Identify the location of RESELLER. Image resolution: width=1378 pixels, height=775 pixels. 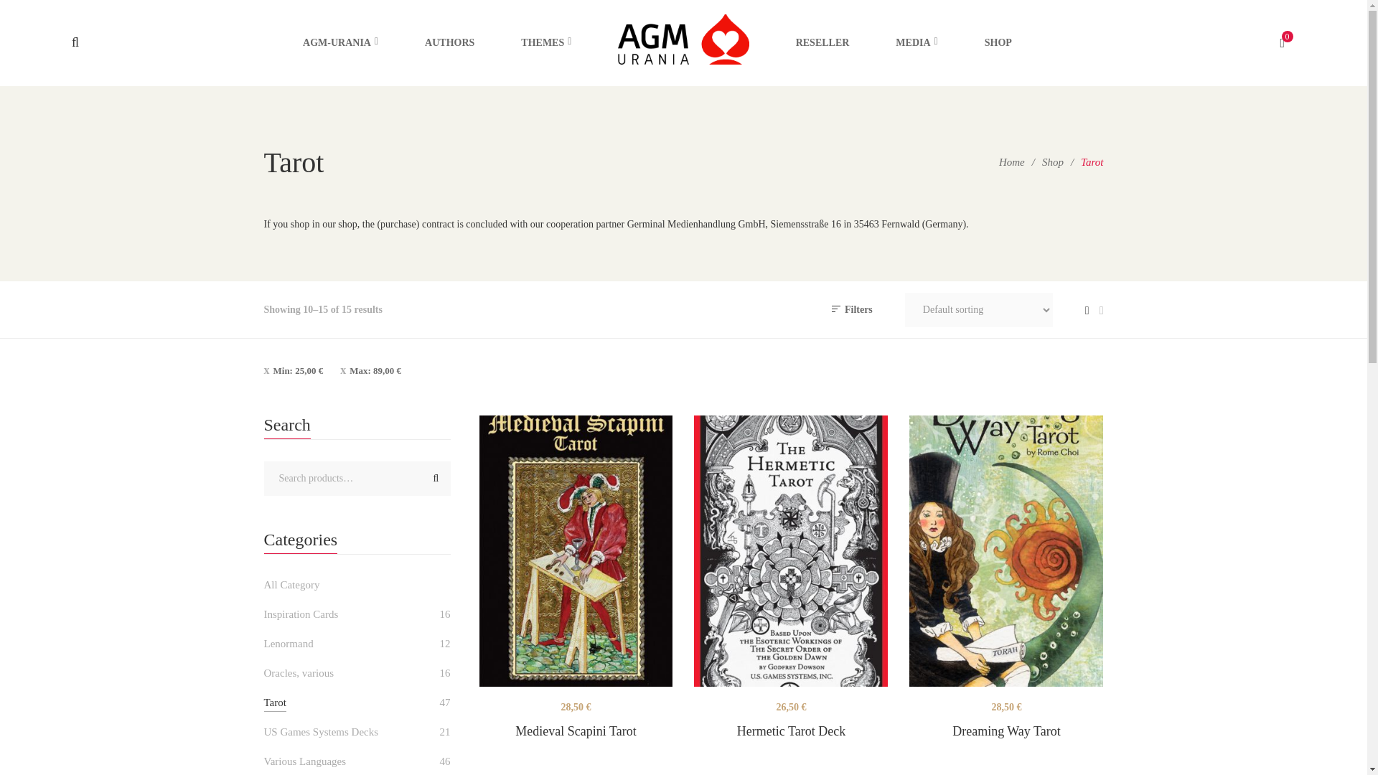
(822, 43).